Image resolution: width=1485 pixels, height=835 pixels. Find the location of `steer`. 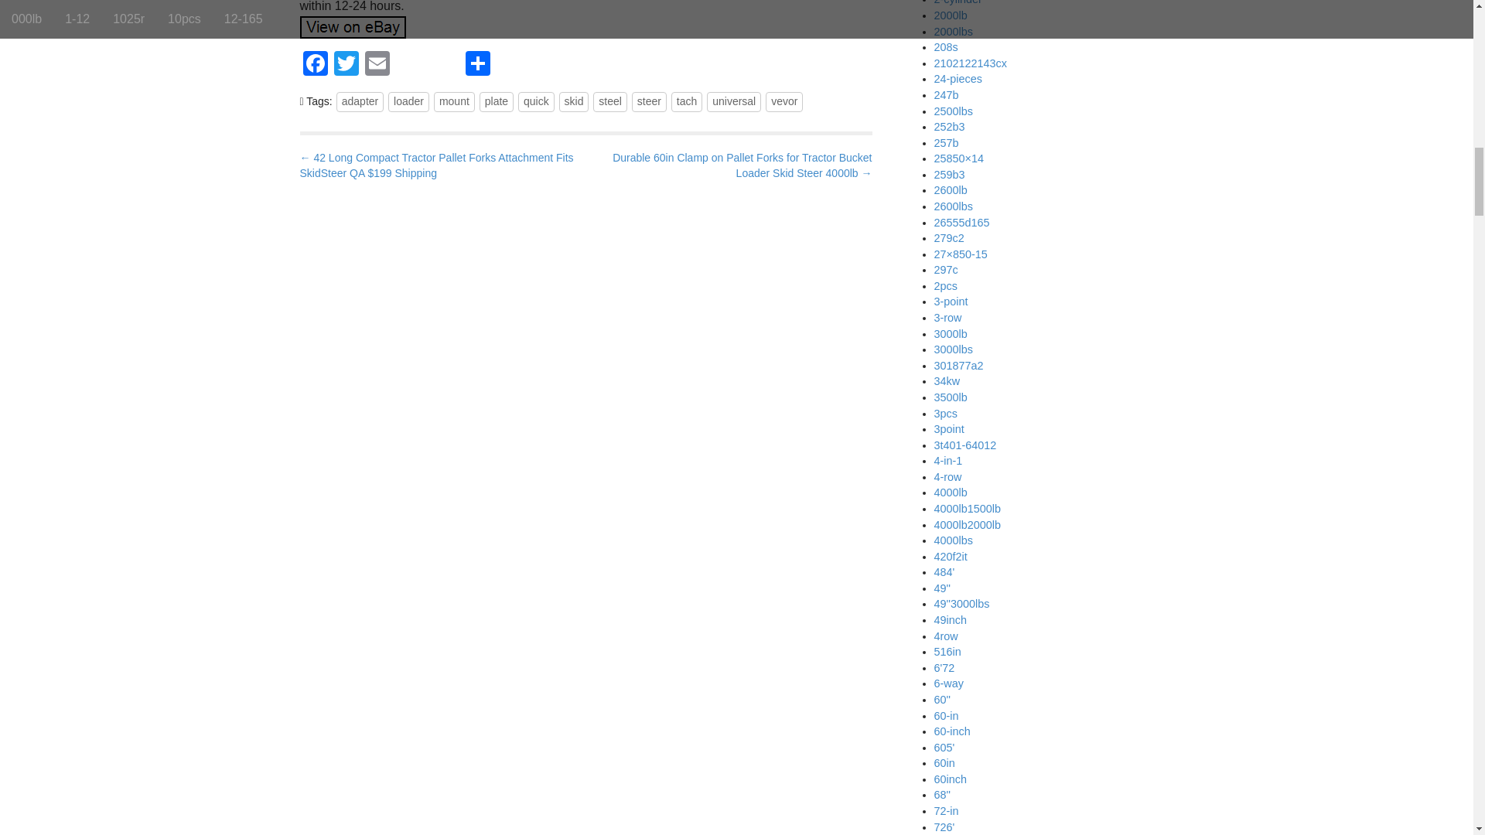

steer is located at coordinates (650, 101).